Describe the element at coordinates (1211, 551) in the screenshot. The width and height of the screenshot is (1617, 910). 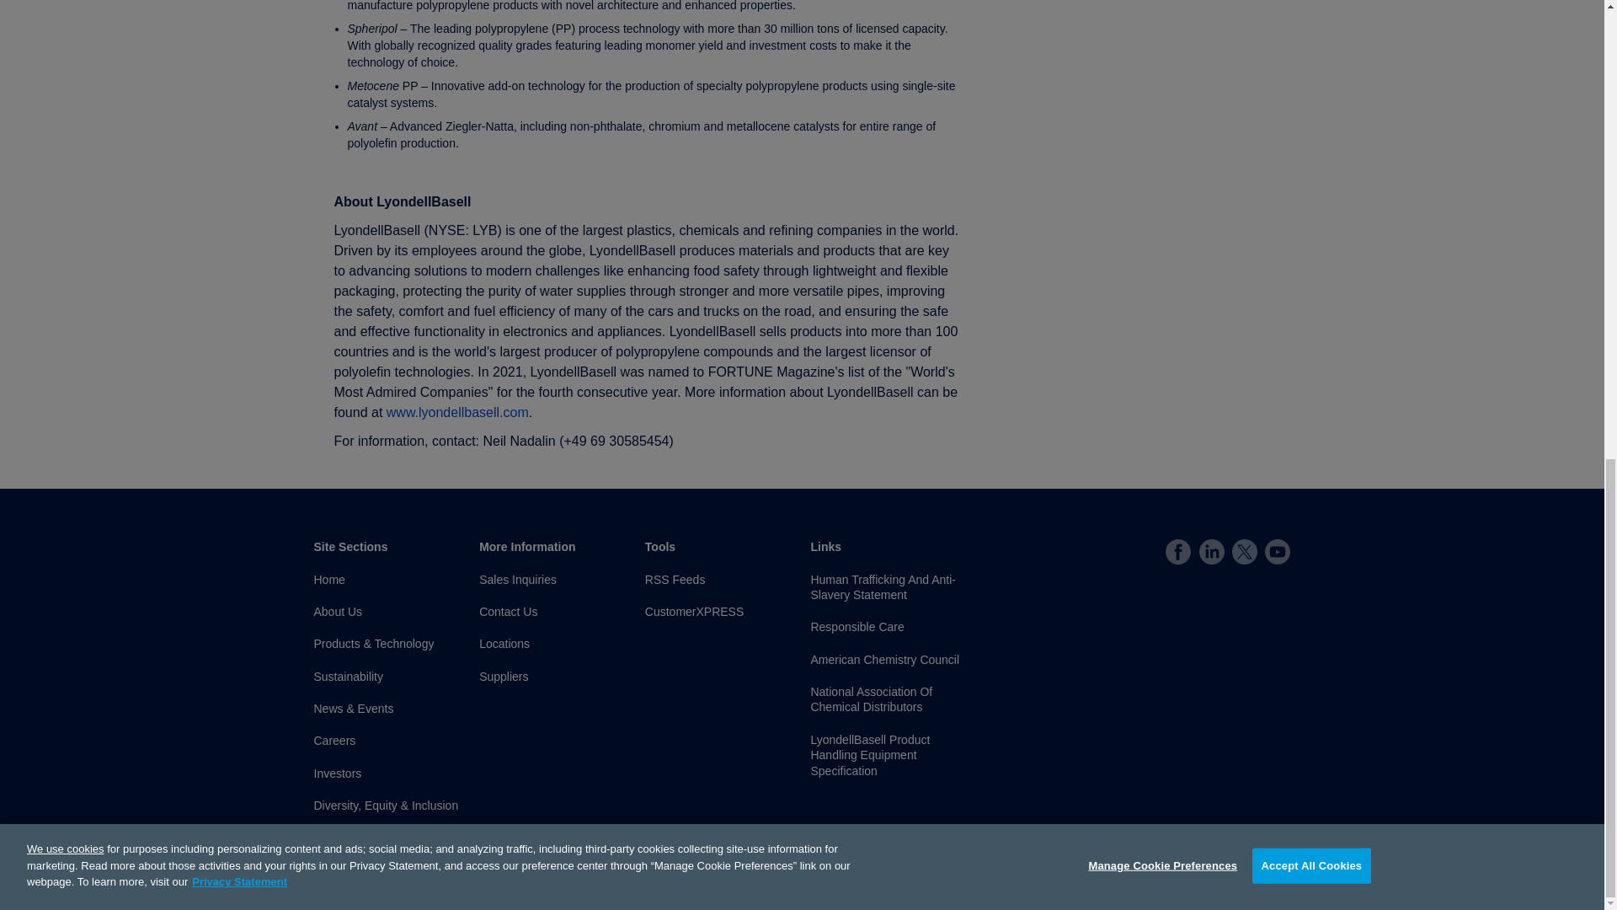
I see `LinkedIn` at that location.